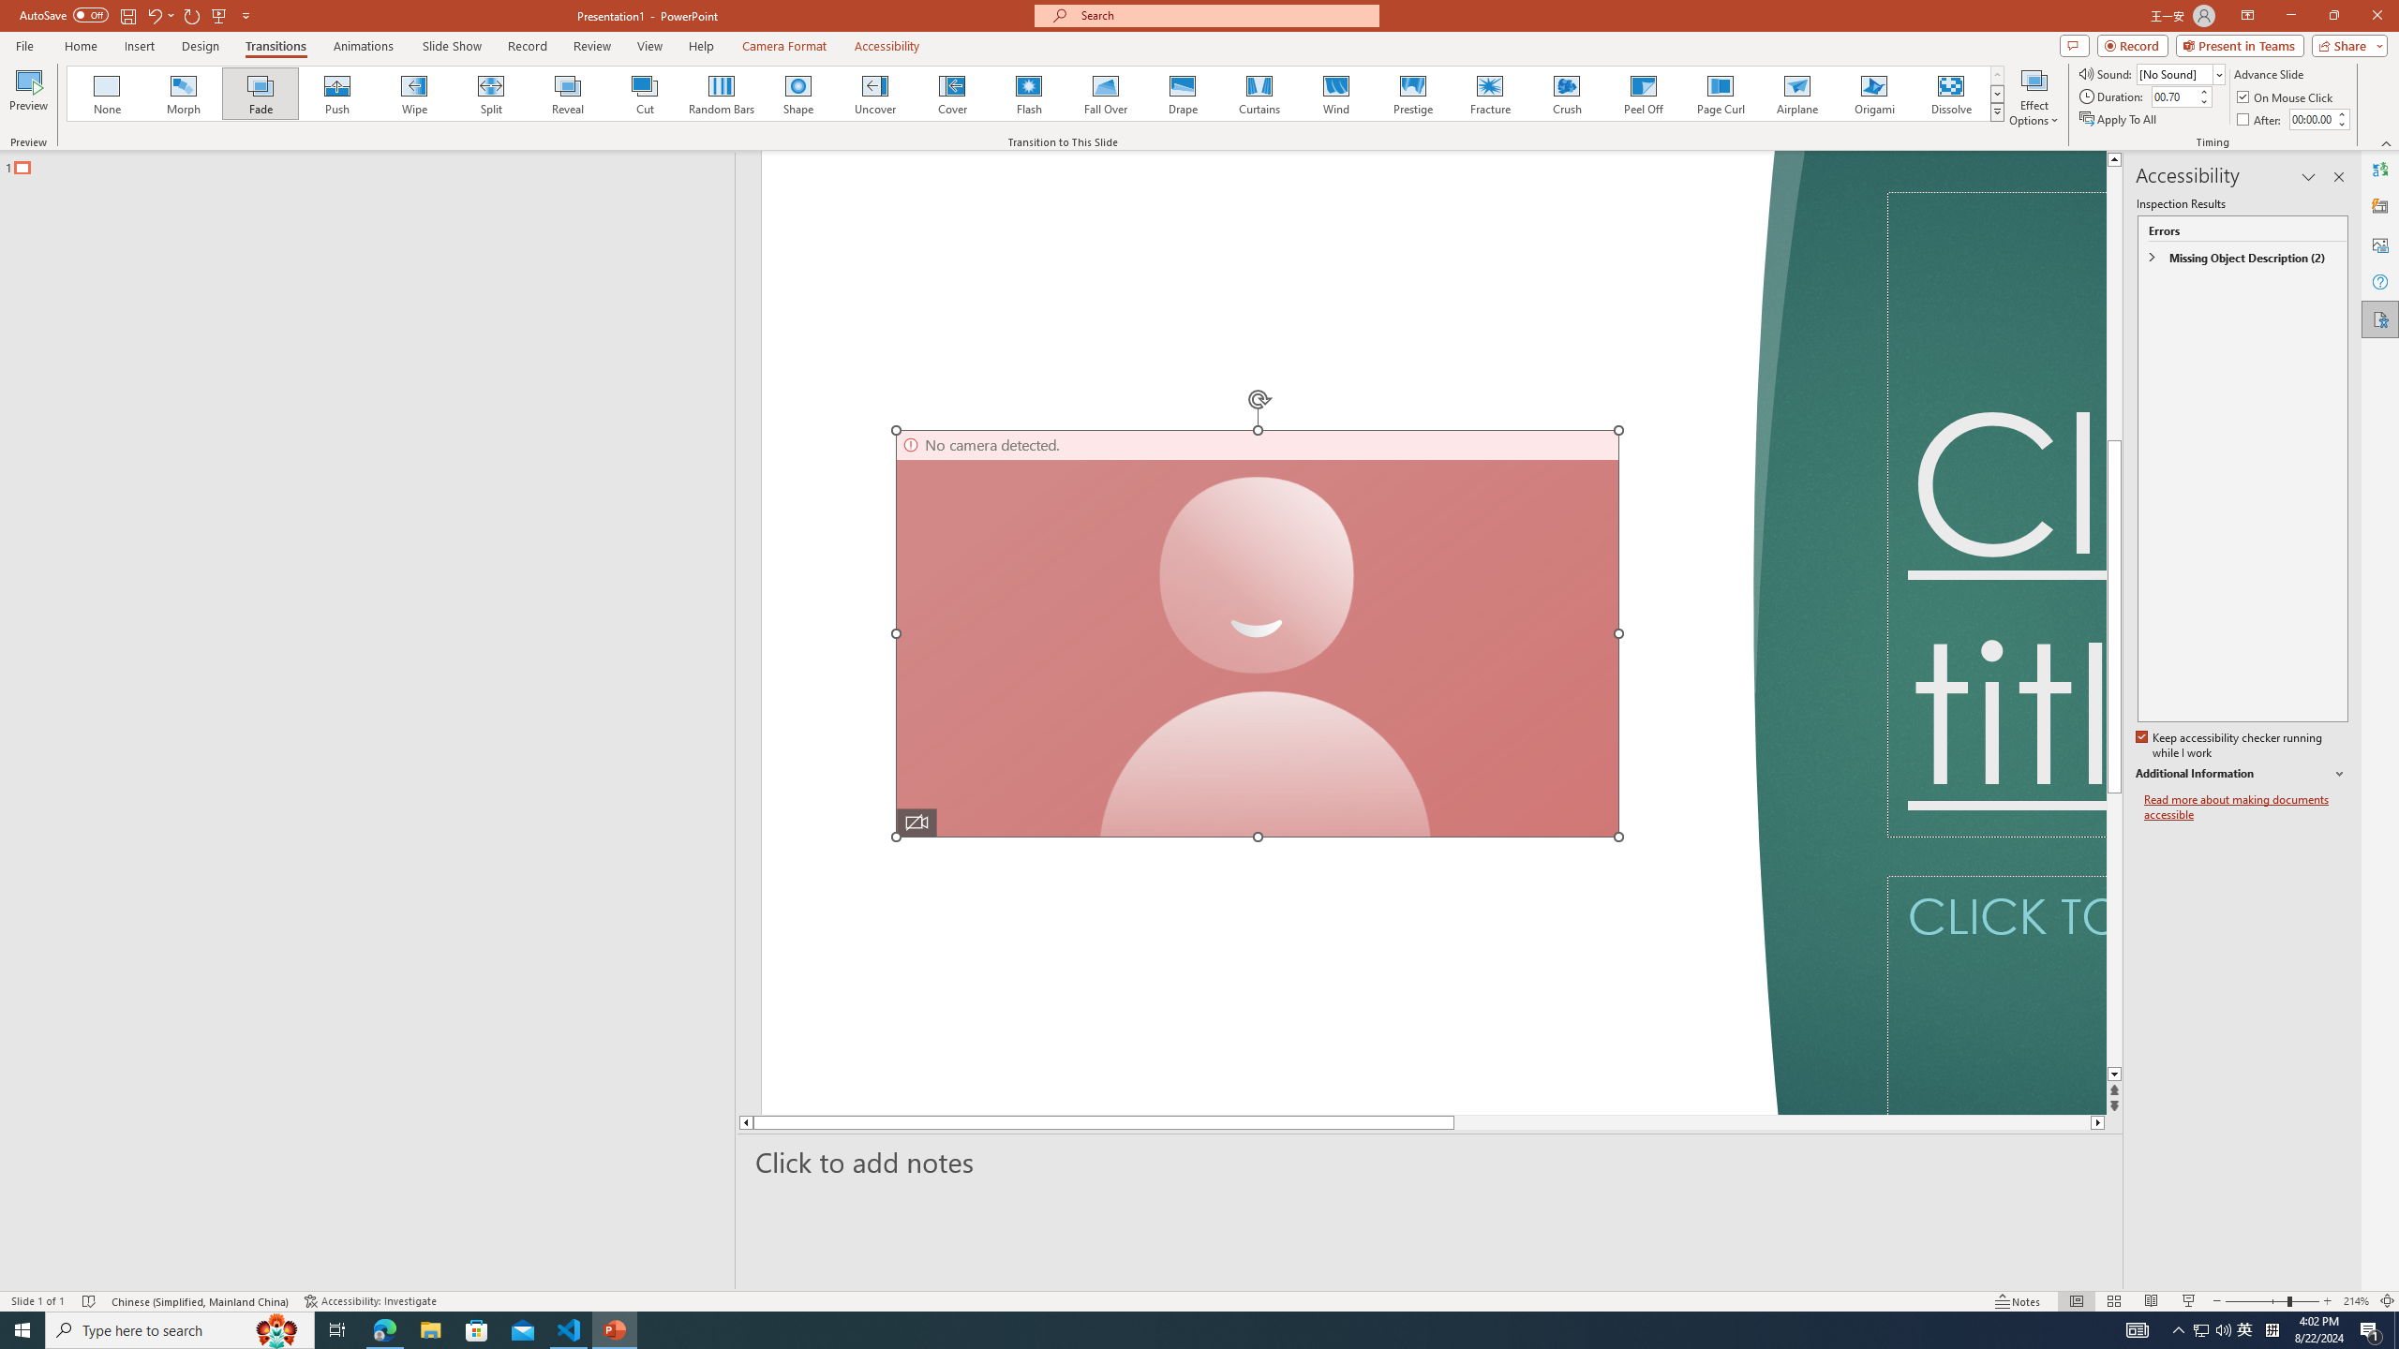  What do you see at coordinates (337, 94) in the screenshot?
I see `Push` at bounding box center [337, 94].